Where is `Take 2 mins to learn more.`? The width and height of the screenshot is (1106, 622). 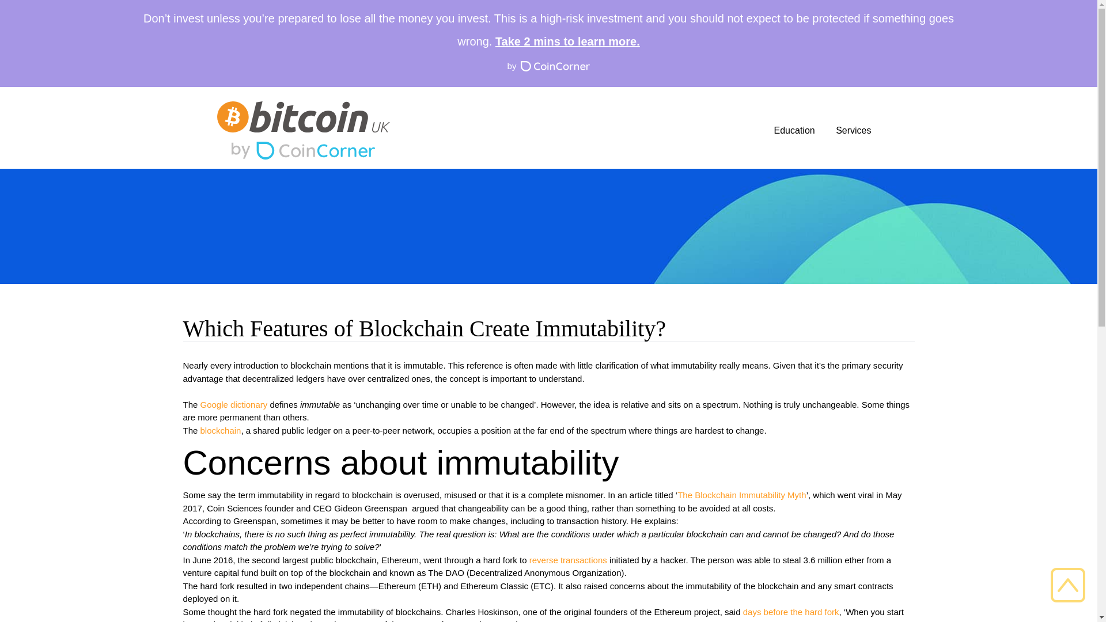 Take 2 mins to learn more. is located at coordinates (568, 41).